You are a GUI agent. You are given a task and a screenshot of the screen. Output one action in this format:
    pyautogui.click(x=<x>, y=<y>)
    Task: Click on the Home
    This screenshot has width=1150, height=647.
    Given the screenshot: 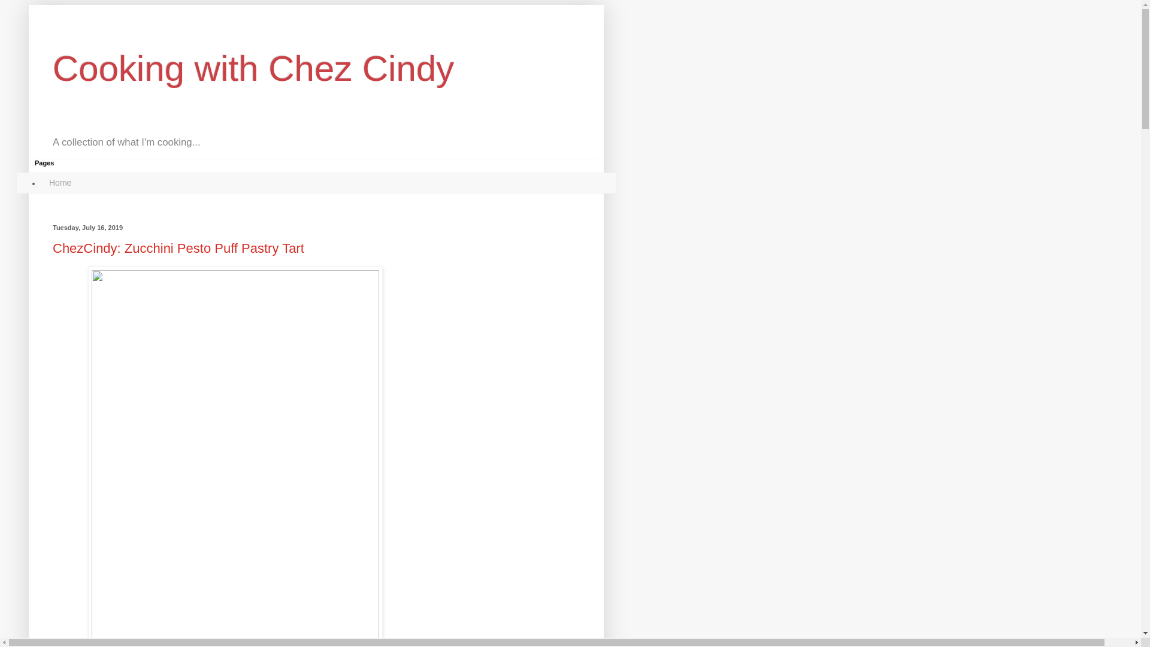 What is the action you would take?
    pyautogui.click(x=60, y=183)
    